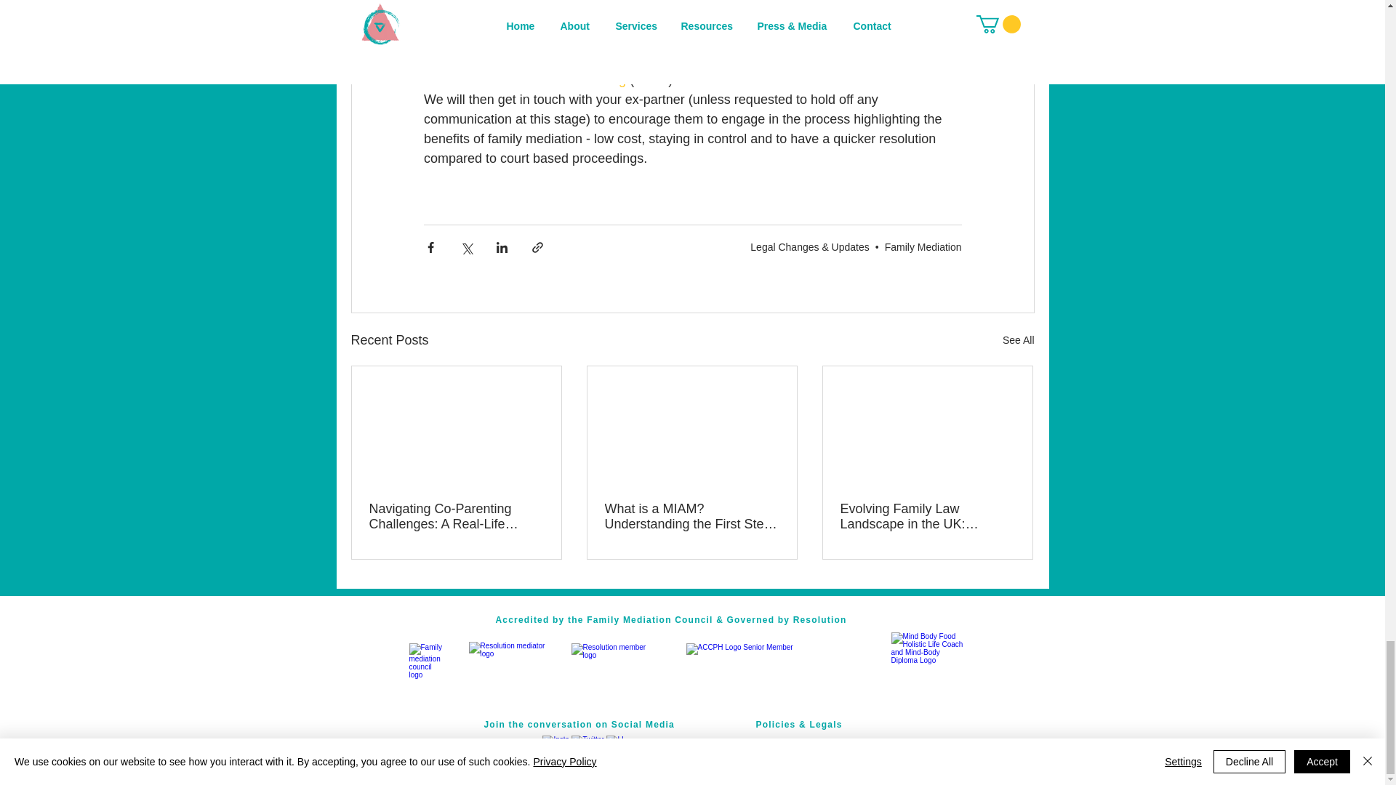 The width and height of the screenshot is (1396, 785). Describe the element at coordinates (506, 669) in the screenshot. I see `Resolution mediator` at that location.